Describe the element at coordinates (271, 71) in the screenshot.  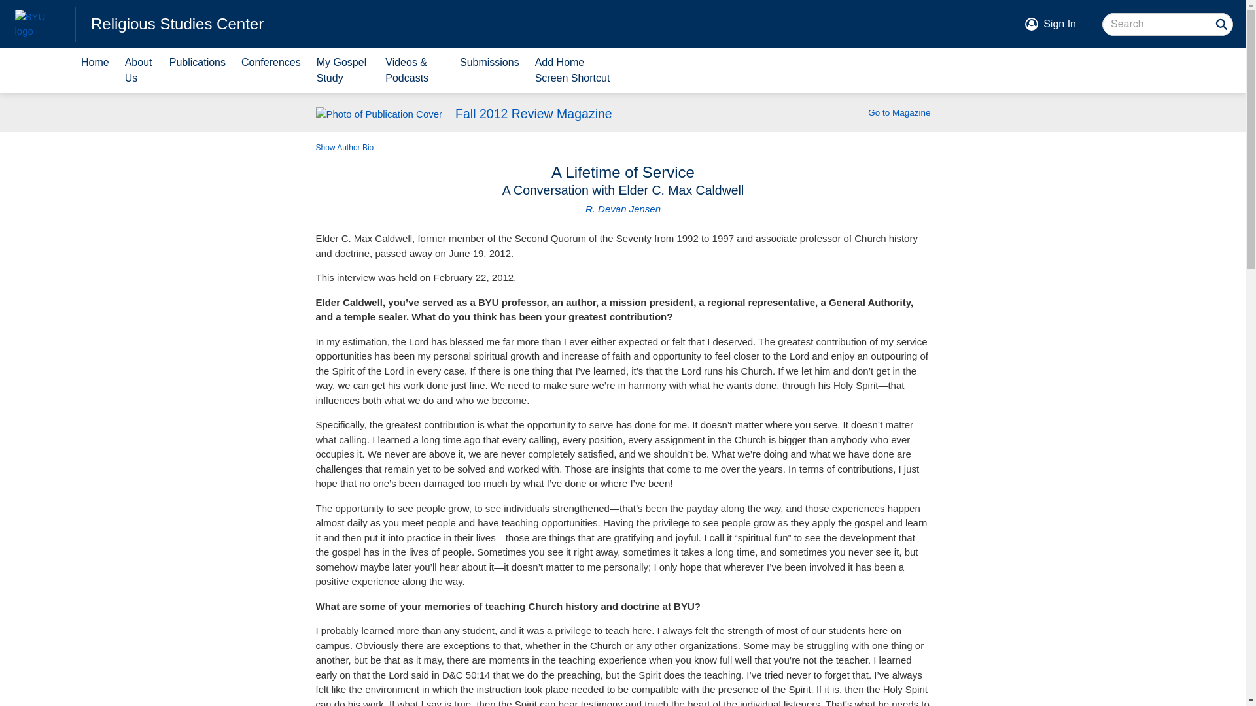
I see `Conferences` at that location.